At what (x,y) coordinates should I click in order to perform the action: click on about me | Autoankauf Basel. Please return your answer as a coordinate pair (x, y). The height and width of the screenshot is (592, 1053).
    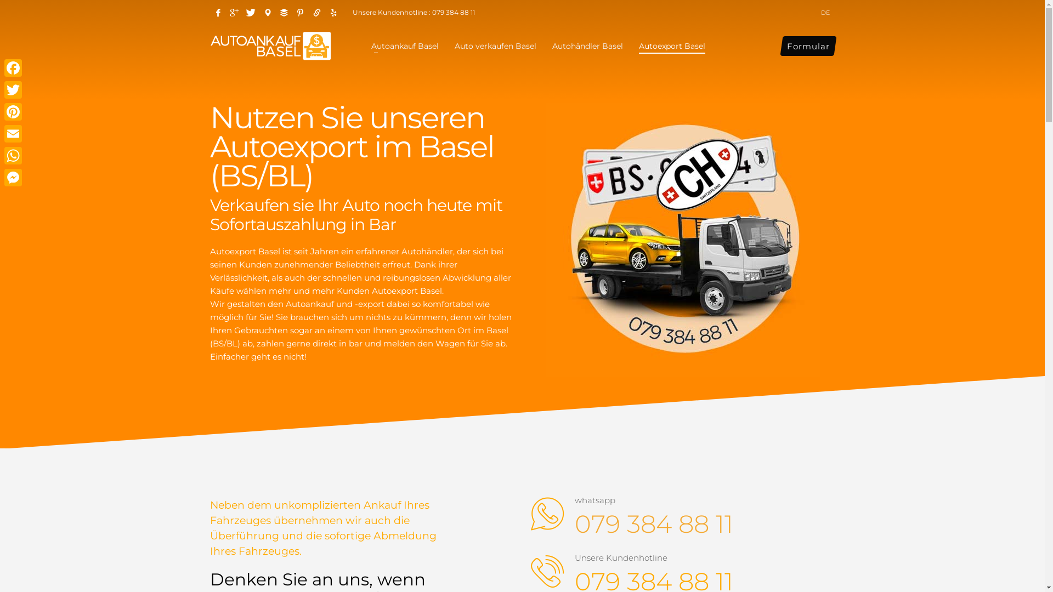
    Looking at the image, I should click on (284, 13).